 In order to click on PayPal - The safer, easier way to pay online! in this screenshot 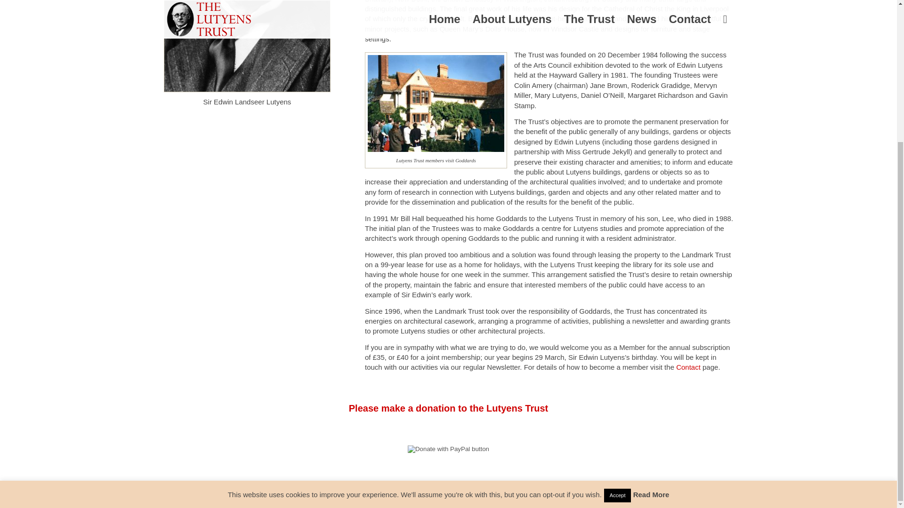, I will do `click(448, 449)`.